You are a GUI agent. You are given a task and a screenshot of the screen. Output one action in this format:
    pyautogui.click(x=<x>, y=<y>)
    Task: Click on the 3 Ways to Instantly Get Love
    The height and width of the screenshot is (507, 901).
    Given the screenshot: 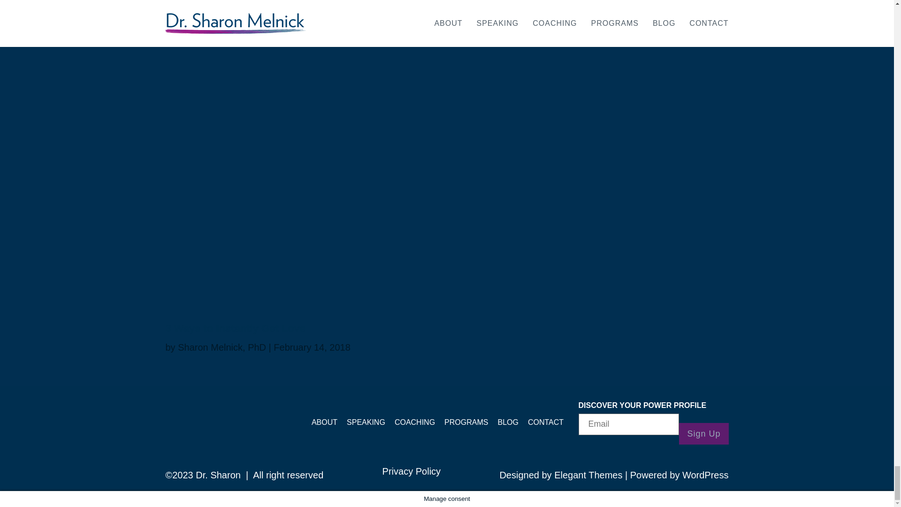 What is the action you would take?
    pyautogui.click(x=235, y=328)
    